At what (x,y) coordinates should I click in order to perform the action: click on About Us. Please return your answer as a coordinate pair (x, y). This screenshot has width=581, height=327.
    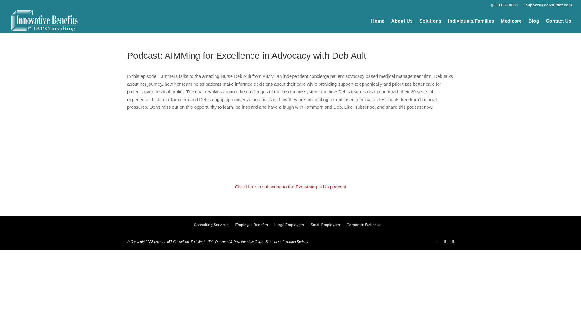
    Looking at the image, I should click on (402, 27).